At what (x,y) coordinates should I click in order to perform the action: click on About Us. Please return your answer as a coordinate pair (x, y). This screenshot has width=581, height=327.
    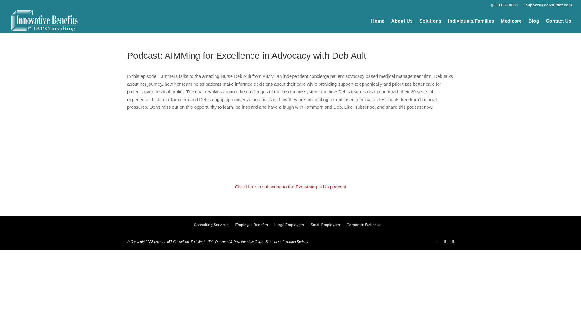
    Looking at the image, I should click on (402, 27).